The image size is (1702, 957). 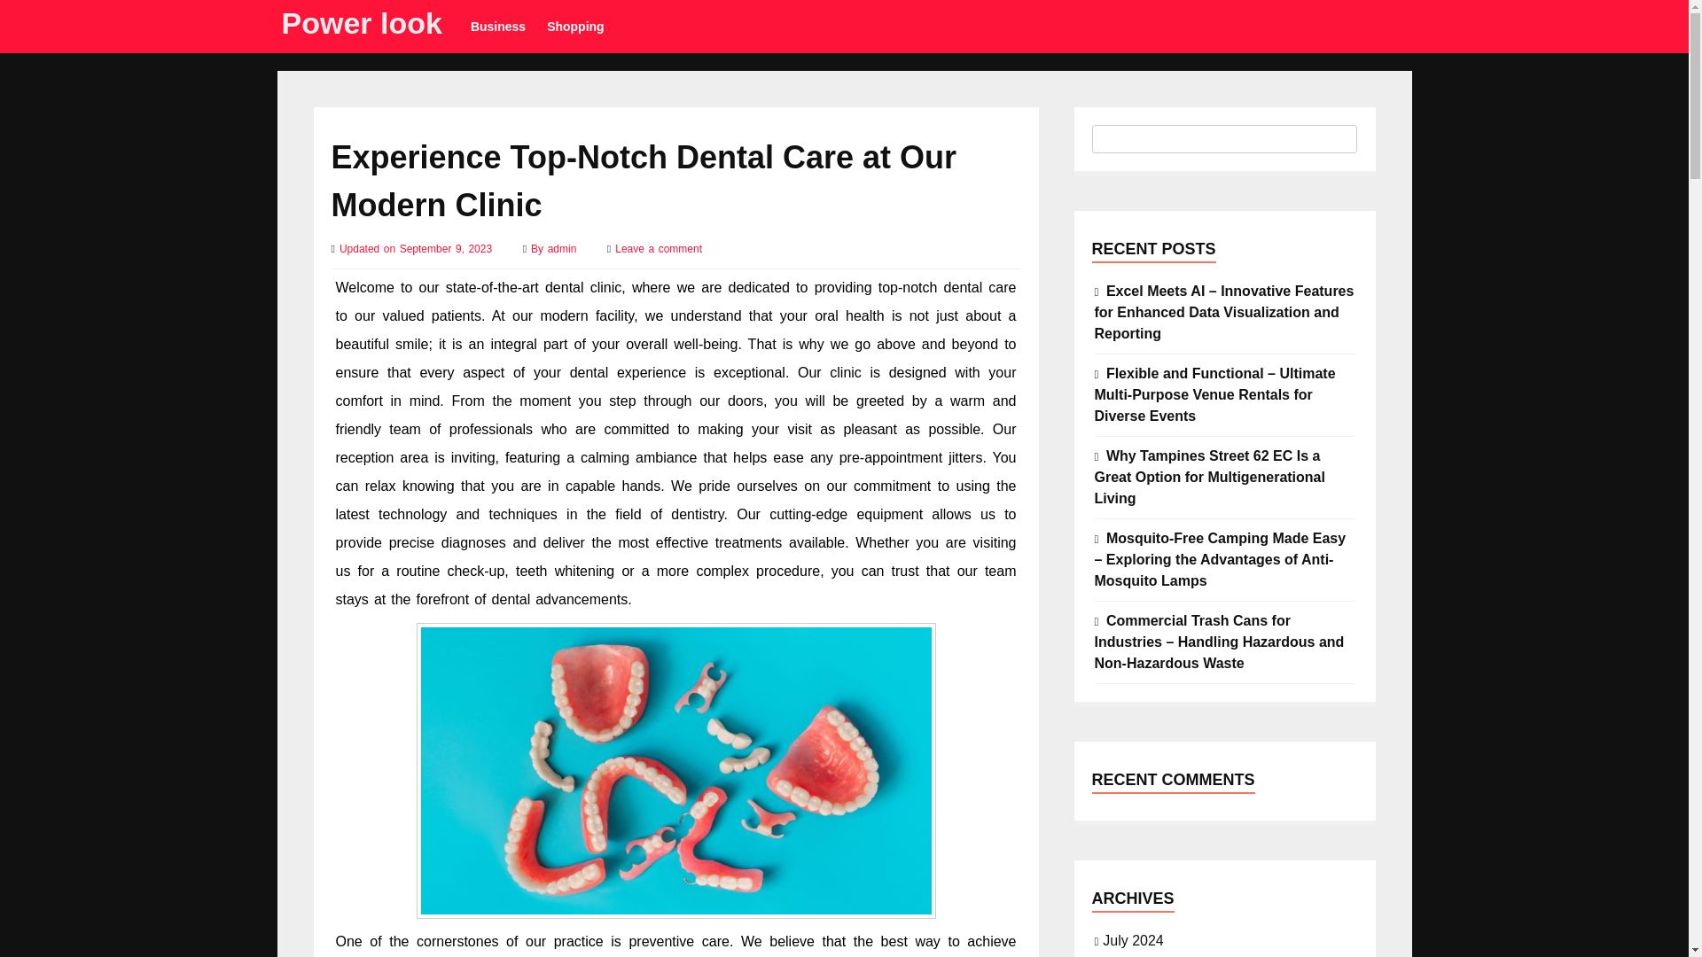 What do you see at coordinates (658, 249) in the screenshot?
I see `Leave a comment` at bounding box center [658, 249].